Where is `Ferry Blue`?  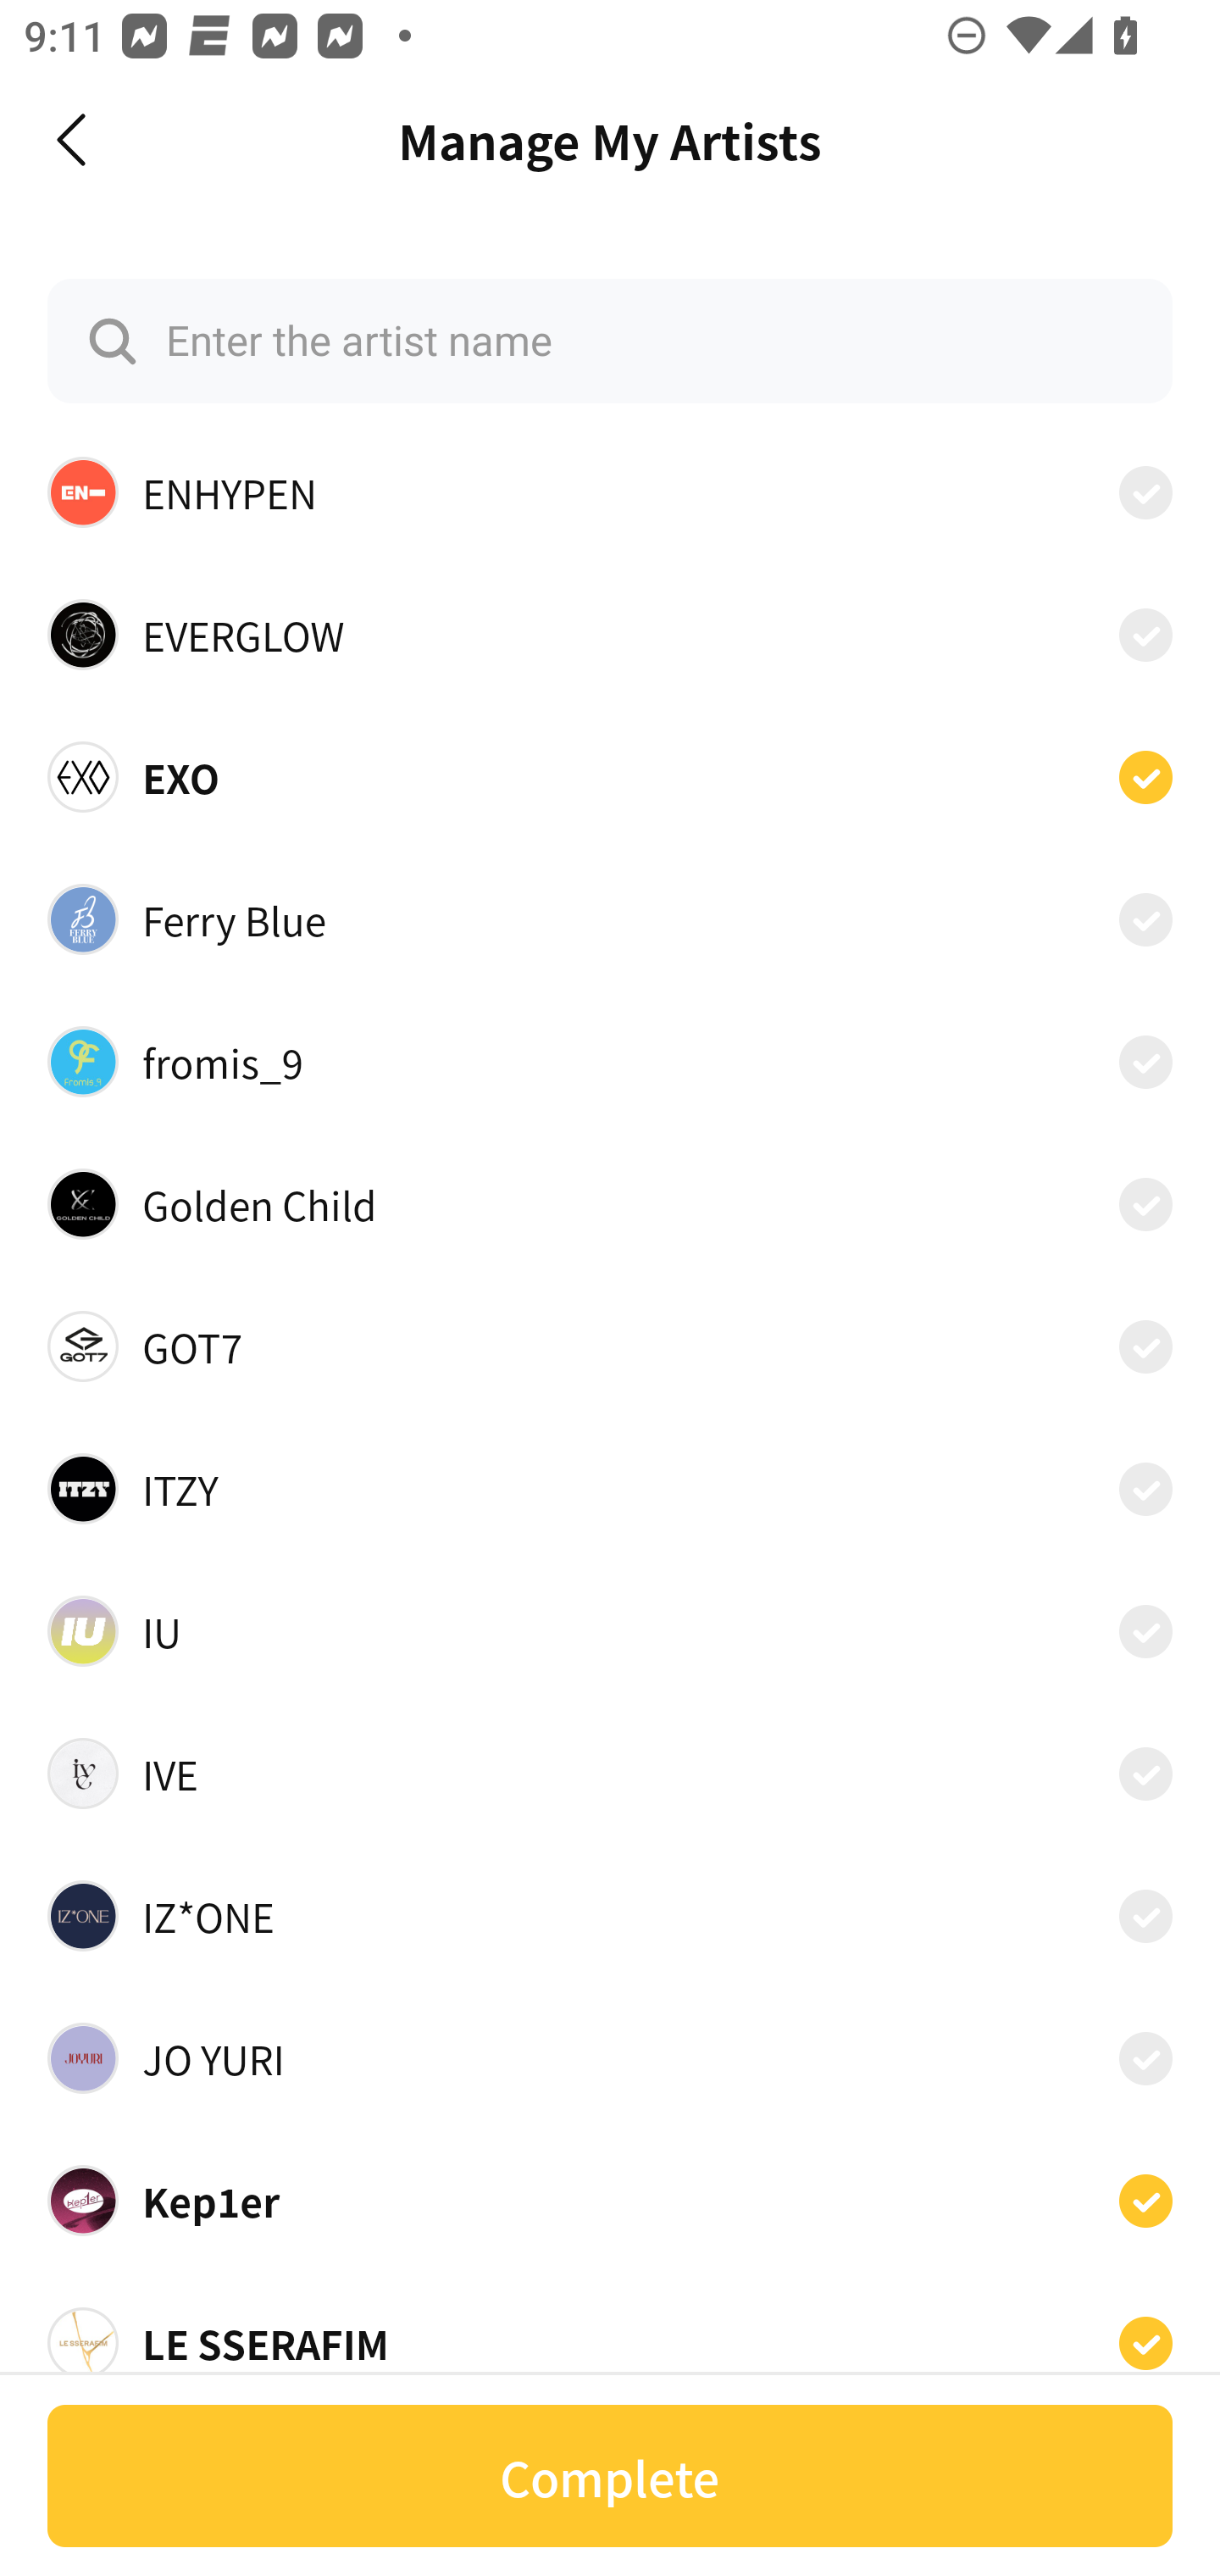 Ferry Blue is located at coordinates (610, 919).